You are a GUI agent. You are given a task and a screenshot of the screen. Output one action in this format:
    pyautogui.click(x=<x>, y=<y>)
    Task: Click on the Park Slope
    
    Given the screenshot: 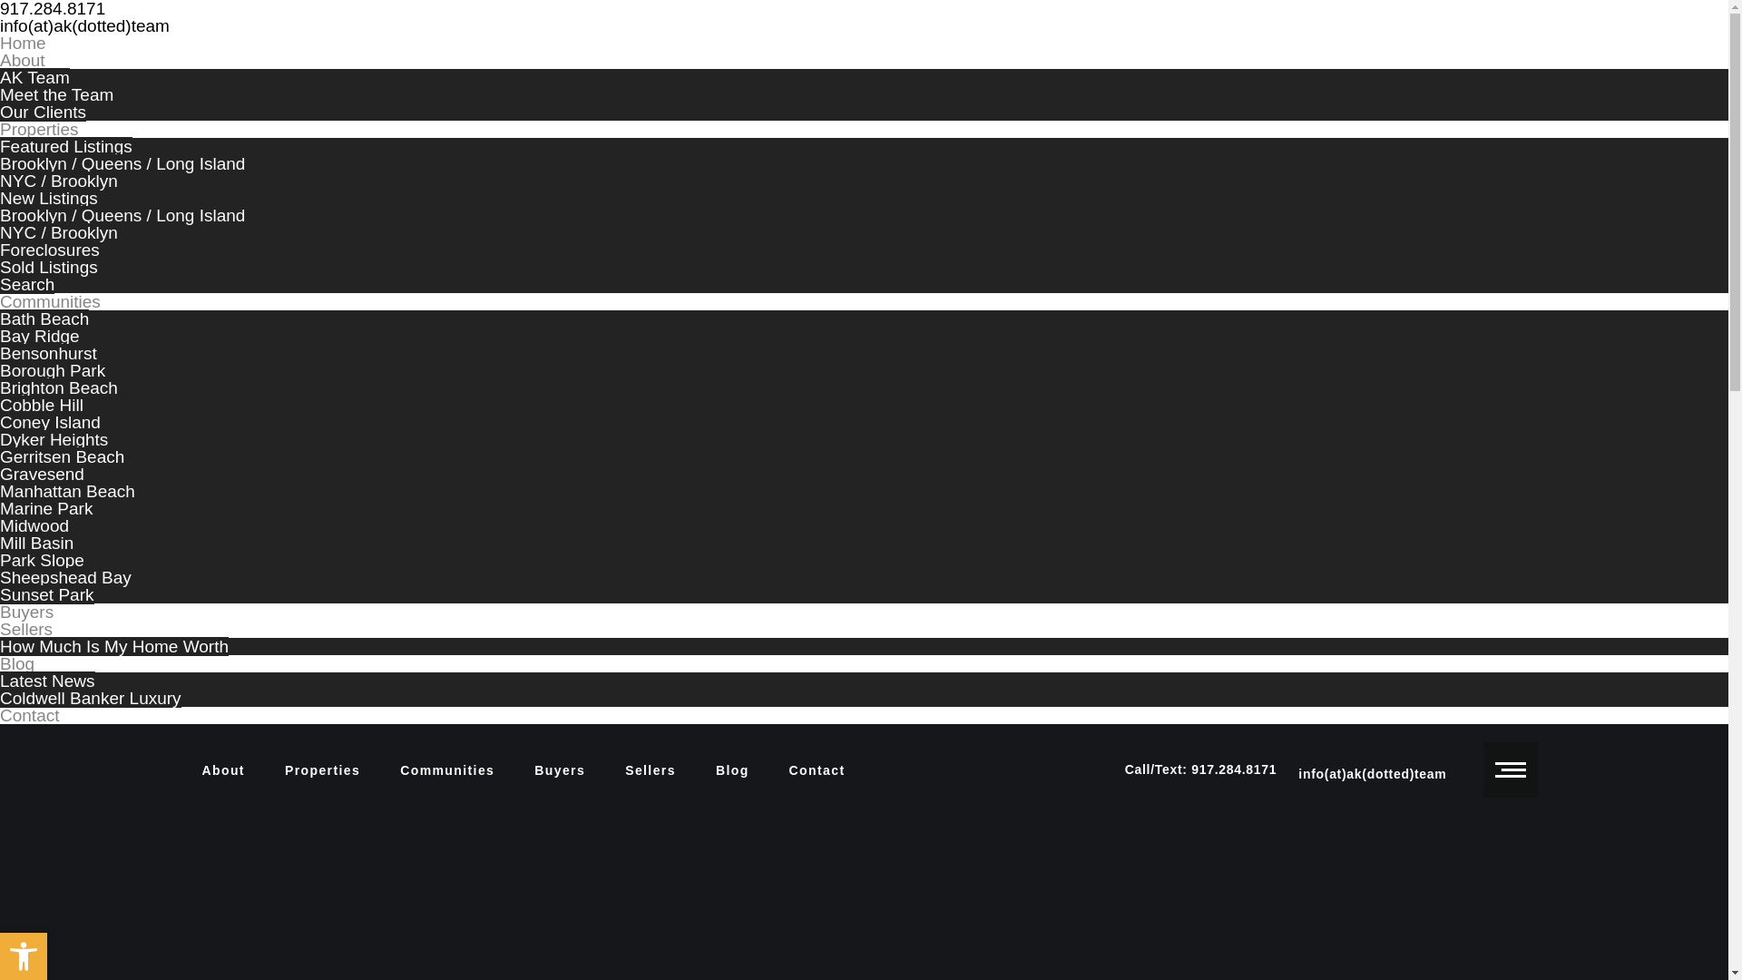 What is the action you would take?
    pyautogui.click(x=42, y=559)
    